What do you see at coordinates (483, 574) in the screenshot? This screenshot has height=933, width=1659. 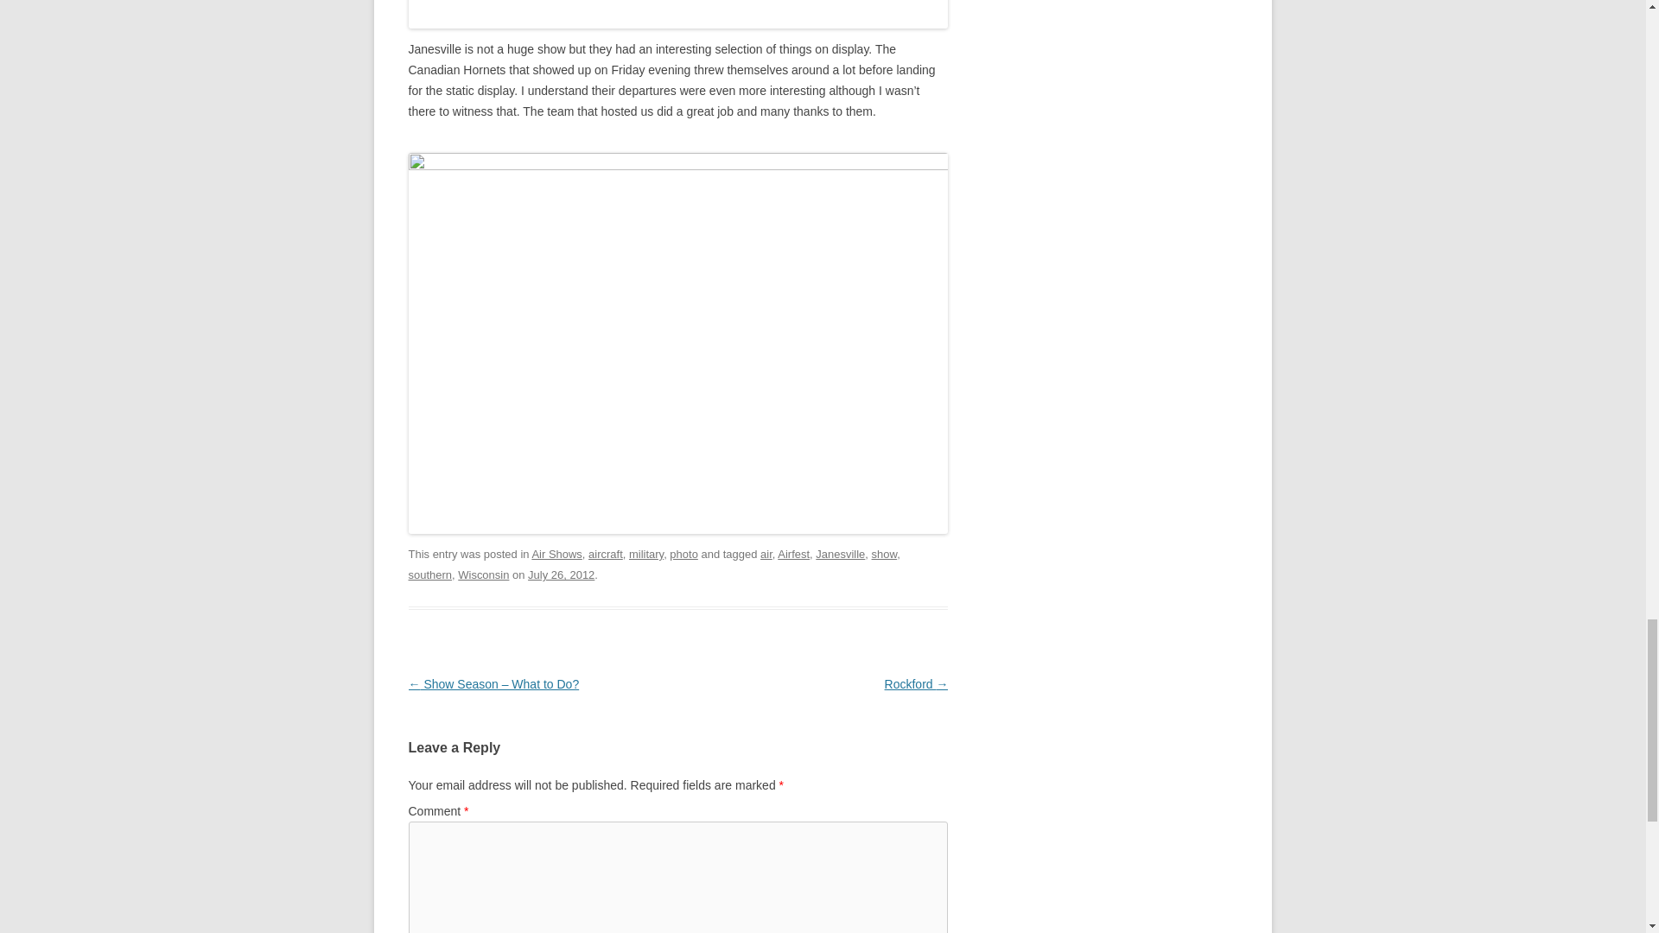 I see `Wisconsin` at bounding box center [483, 574].